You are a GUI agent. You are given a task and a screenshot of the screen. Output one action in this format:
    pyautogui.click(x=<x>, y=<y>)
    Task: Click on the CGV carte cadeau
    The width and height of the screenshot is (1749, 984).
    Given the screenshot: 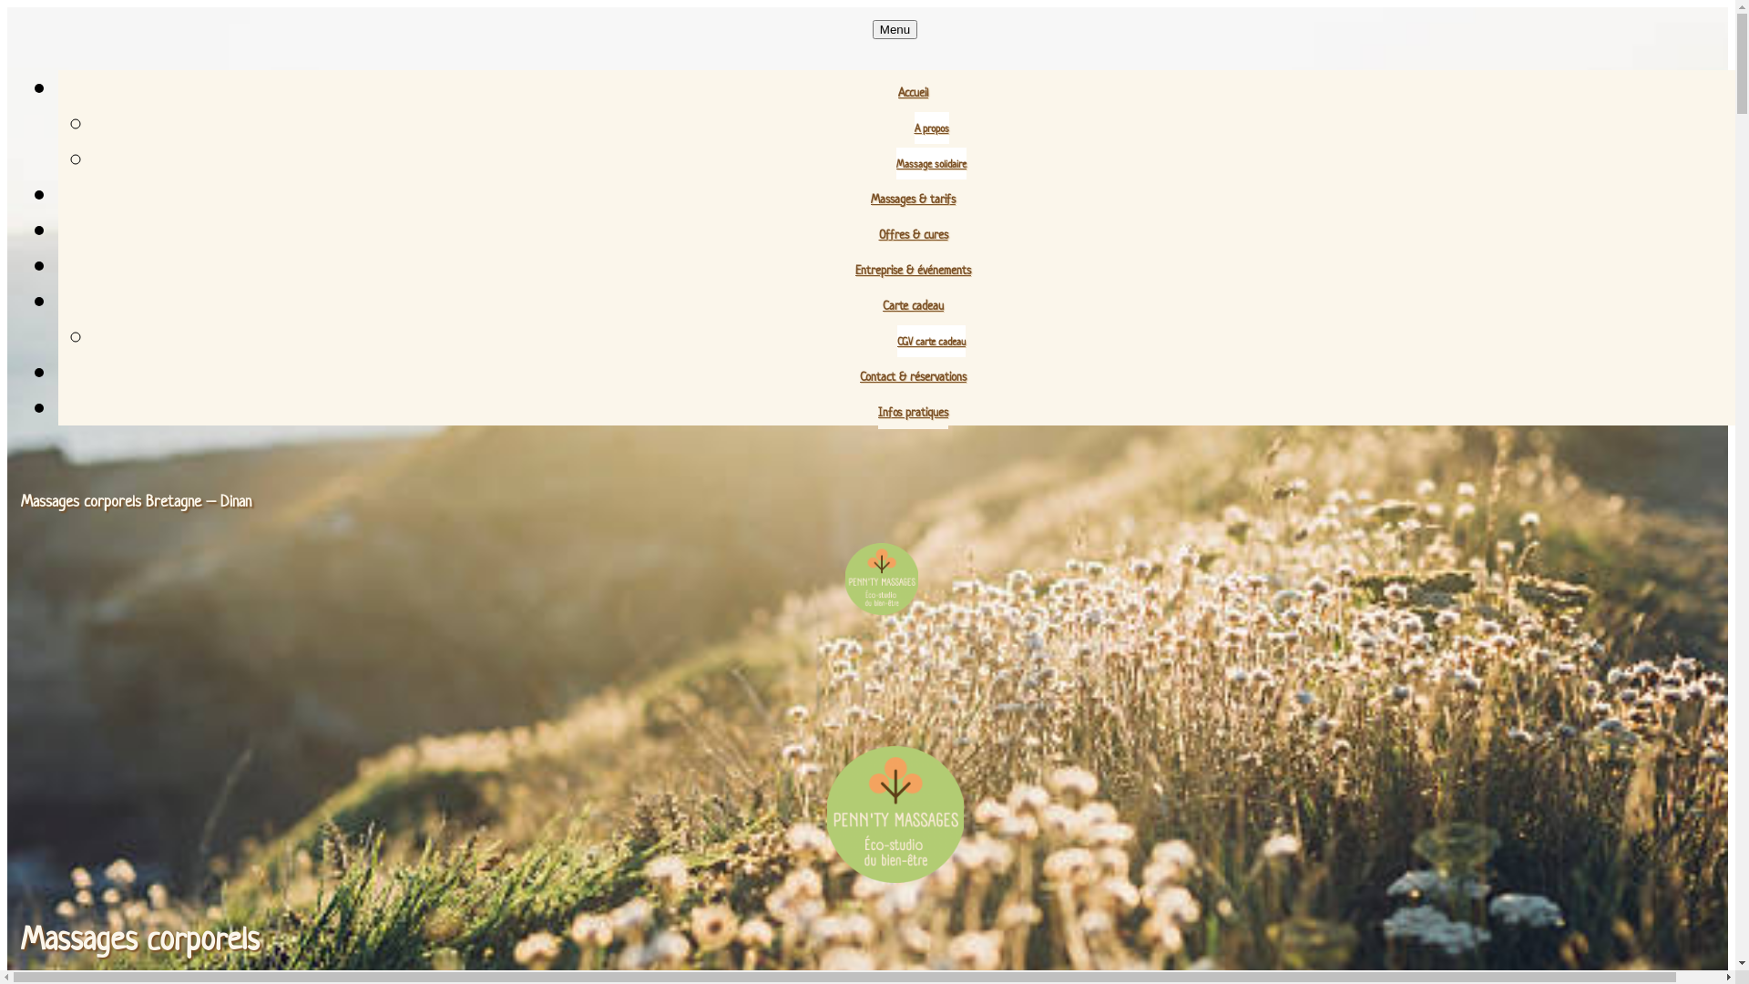 What is the action you would take?
    pyautogui.click(x=931, y=341)
    